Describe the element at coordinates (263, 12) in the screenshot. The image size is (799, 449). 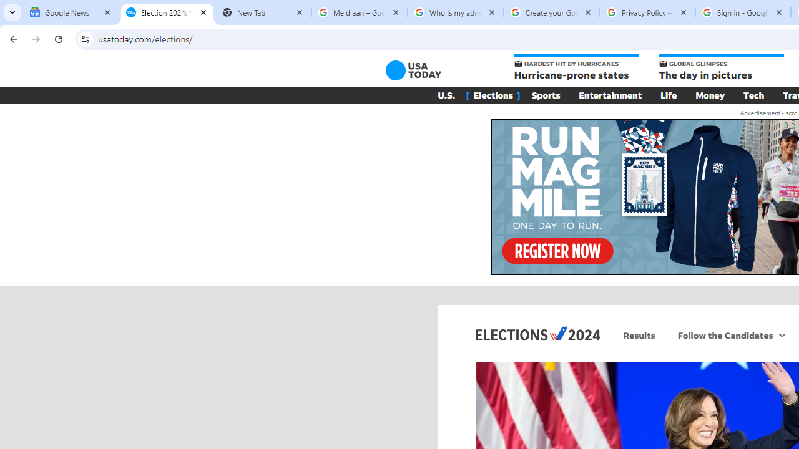
I see `New Tab` at that location.